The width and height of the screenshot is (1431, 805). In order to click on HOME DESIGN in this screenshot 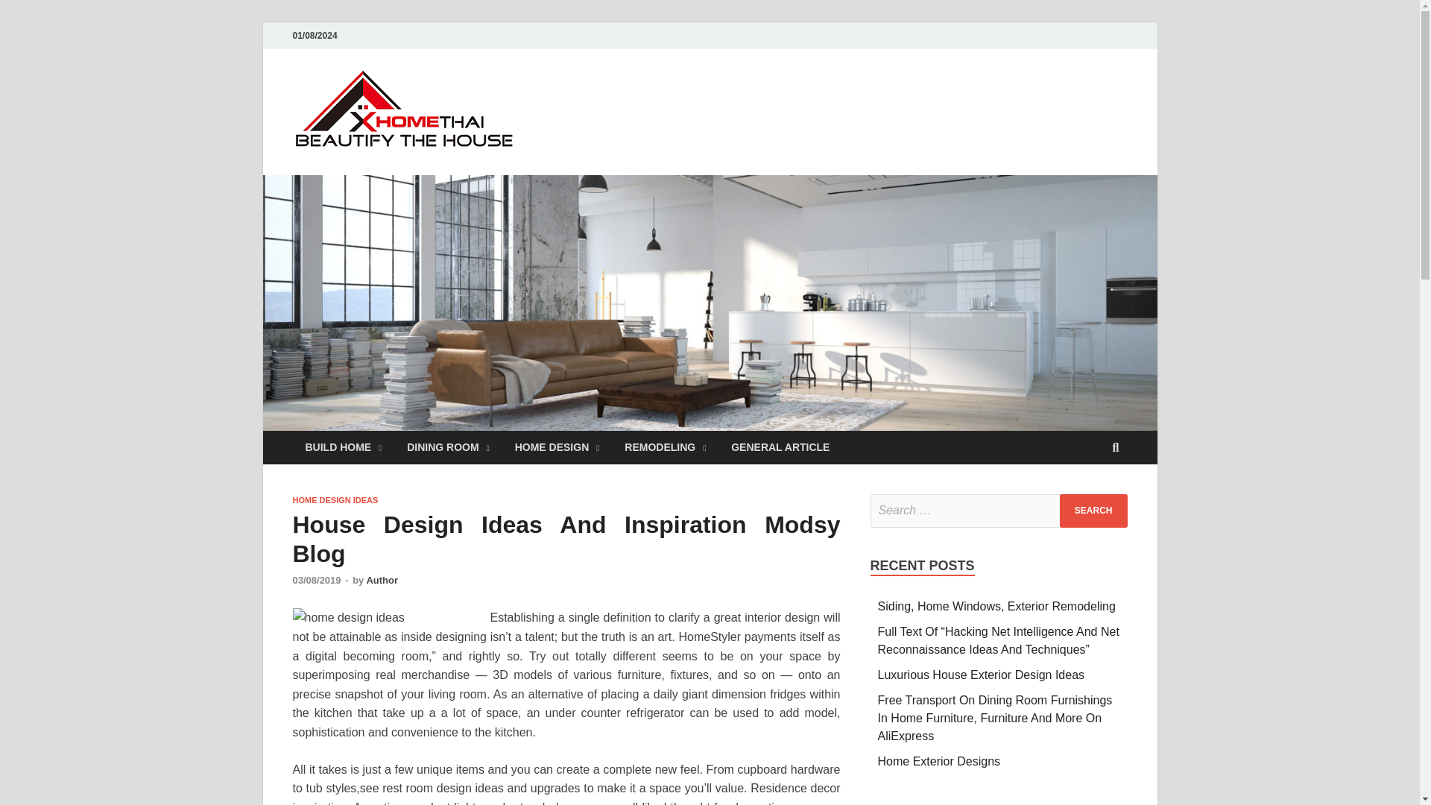, I will do `click(557, 447)`.